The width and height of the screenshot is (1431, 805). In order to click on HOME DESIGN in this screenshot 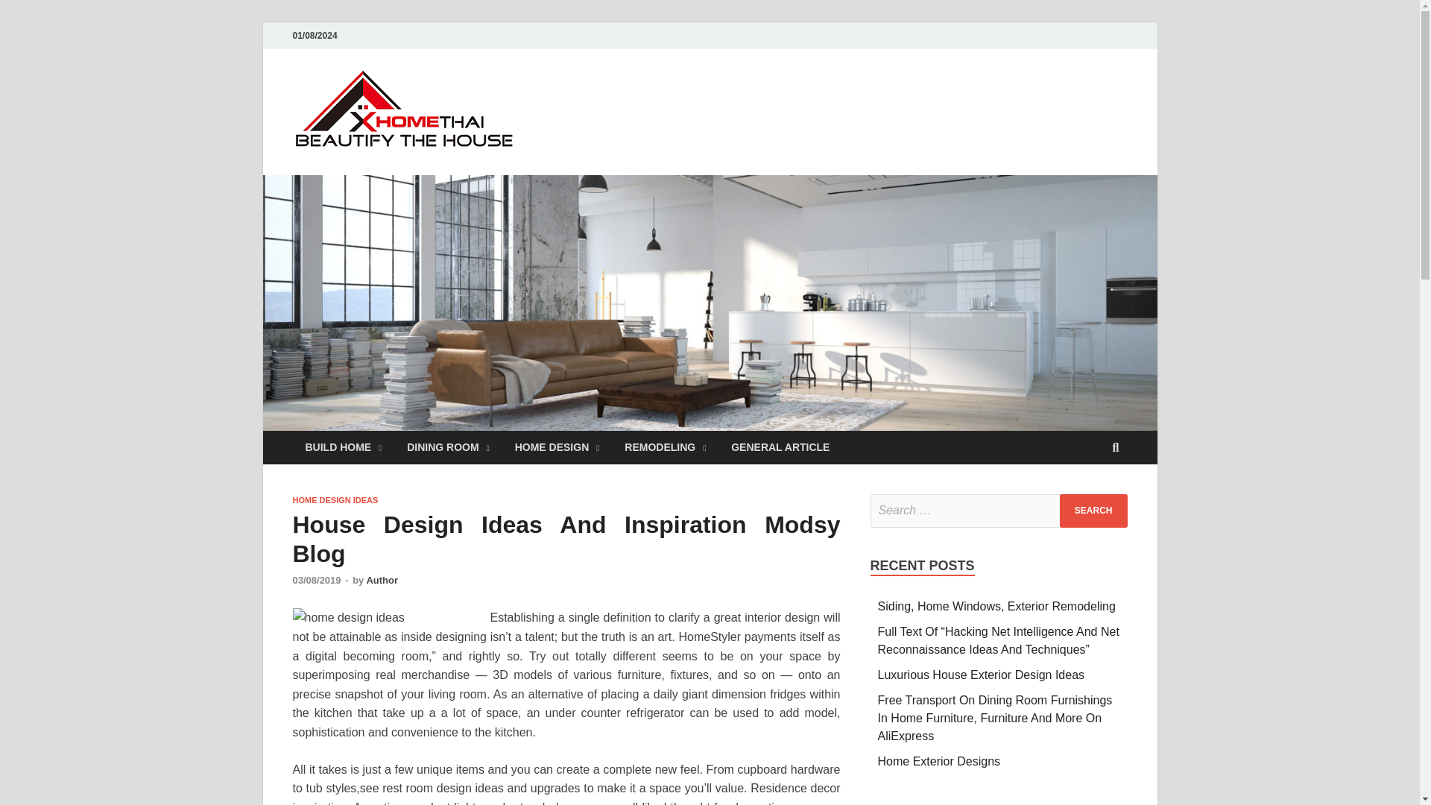, I will do `click(557, 447)`.